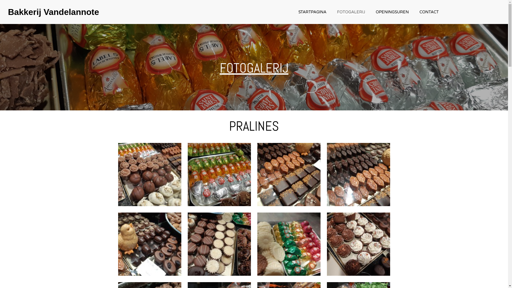 The height and width of the screenshot is (288, 512). What do you see at coordinates (429, 12) in the screenshot?
I see `CONTACT` at bounding box center [429, 12].